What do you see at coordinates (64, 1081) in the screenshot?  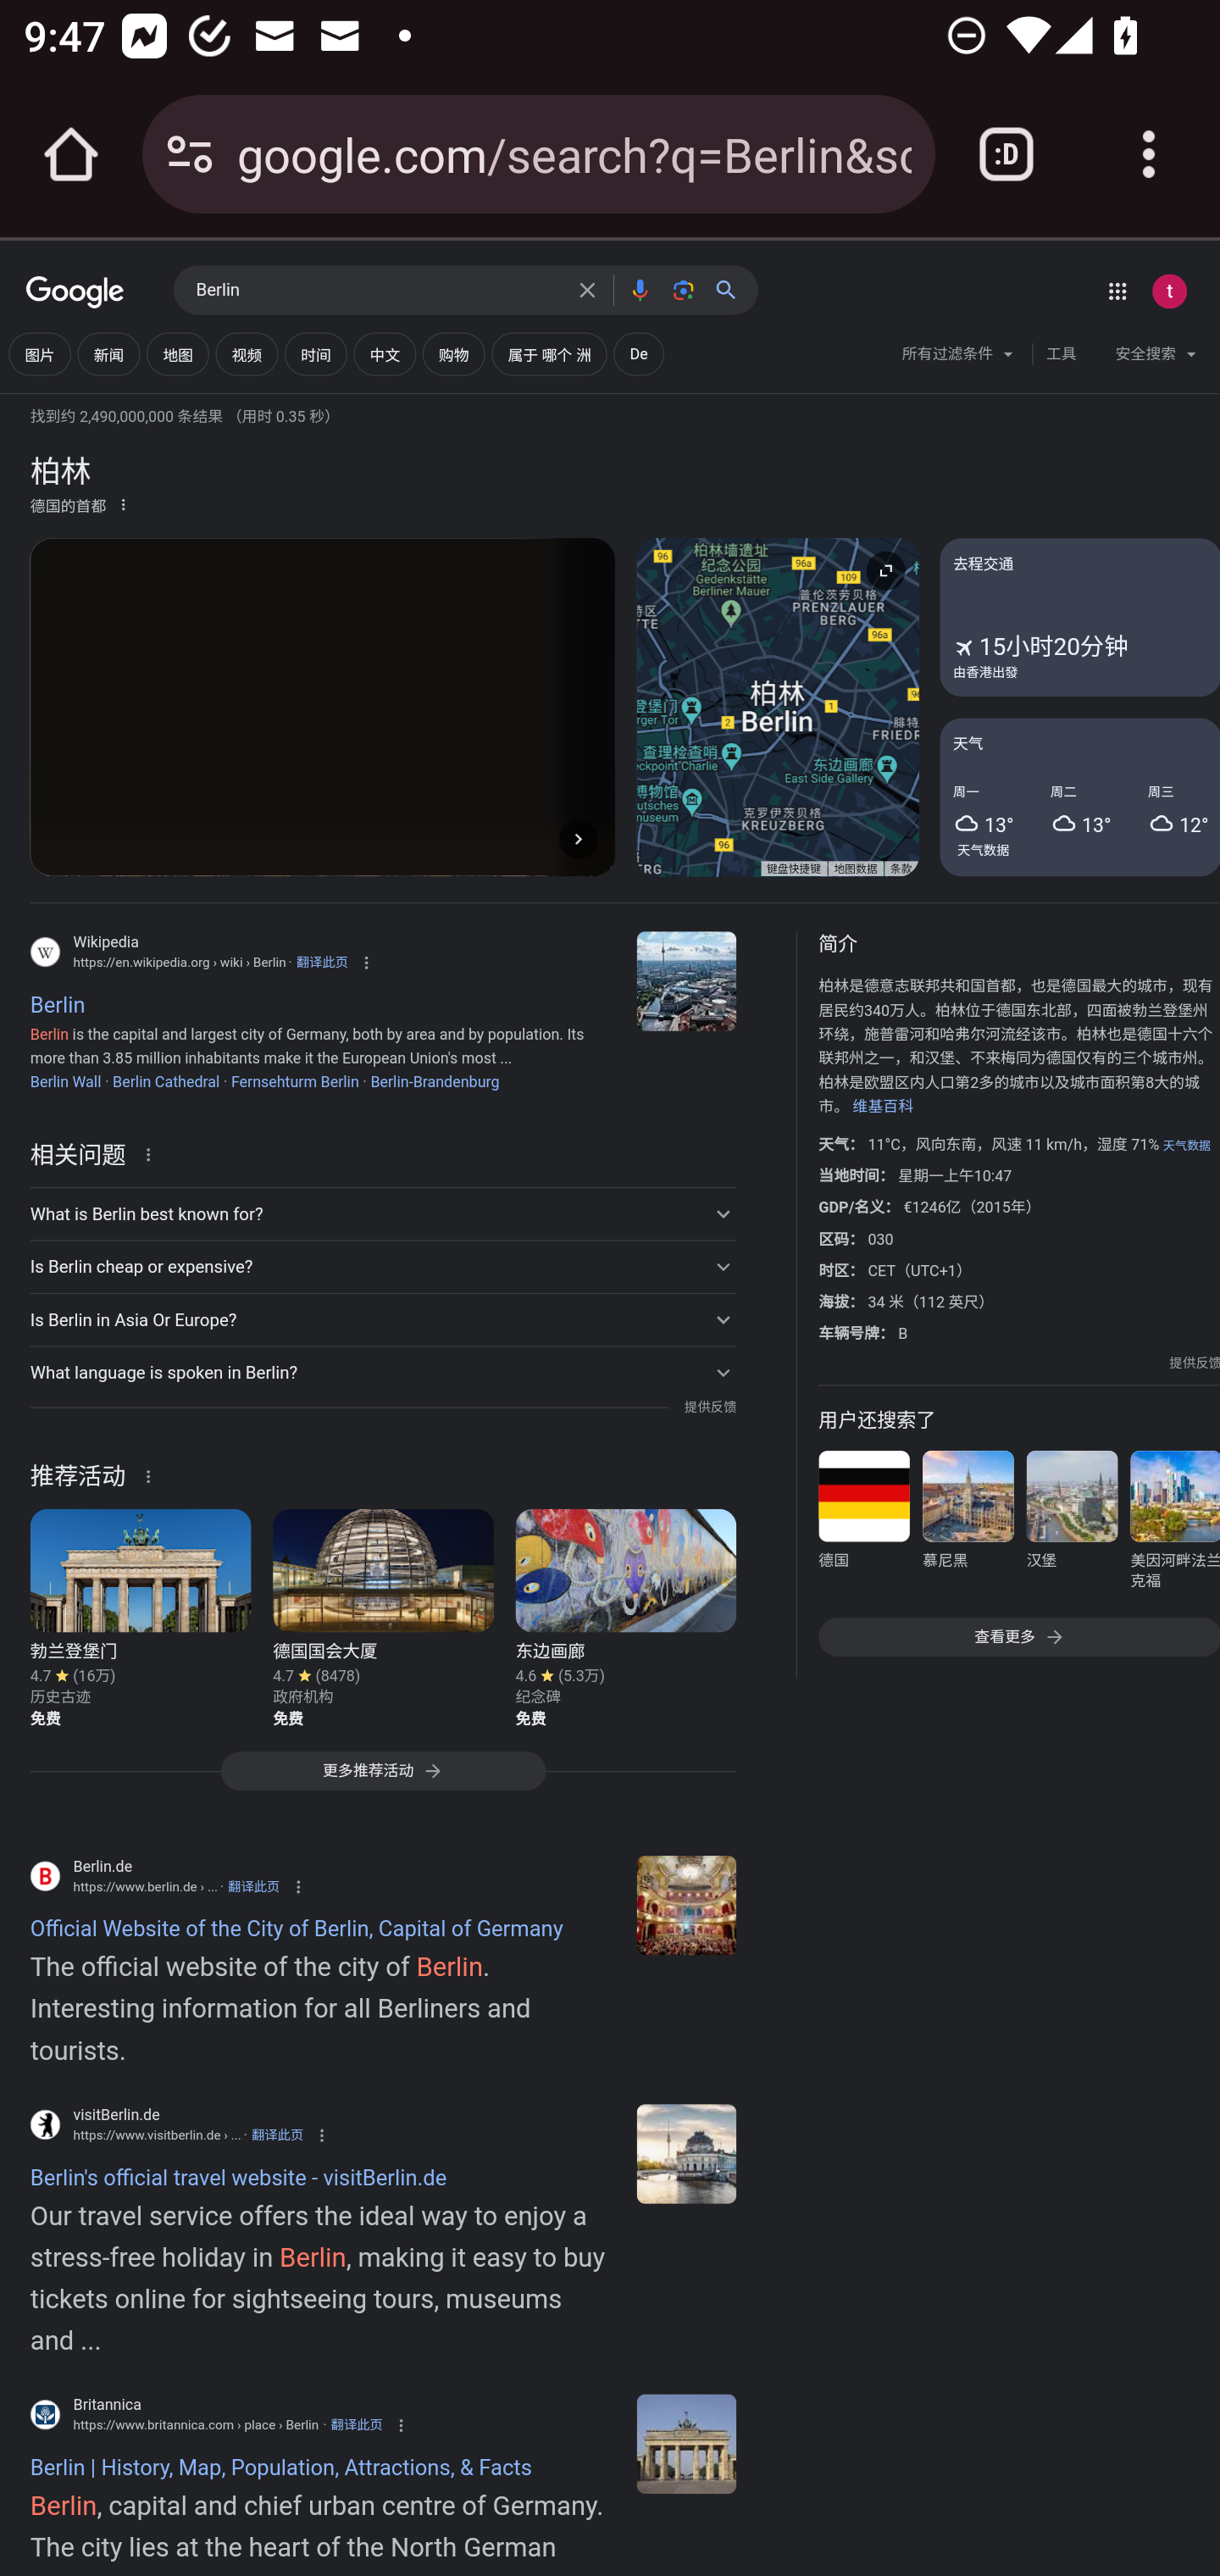 I see `Berlin Wall` at bounding box center [64, 1081].